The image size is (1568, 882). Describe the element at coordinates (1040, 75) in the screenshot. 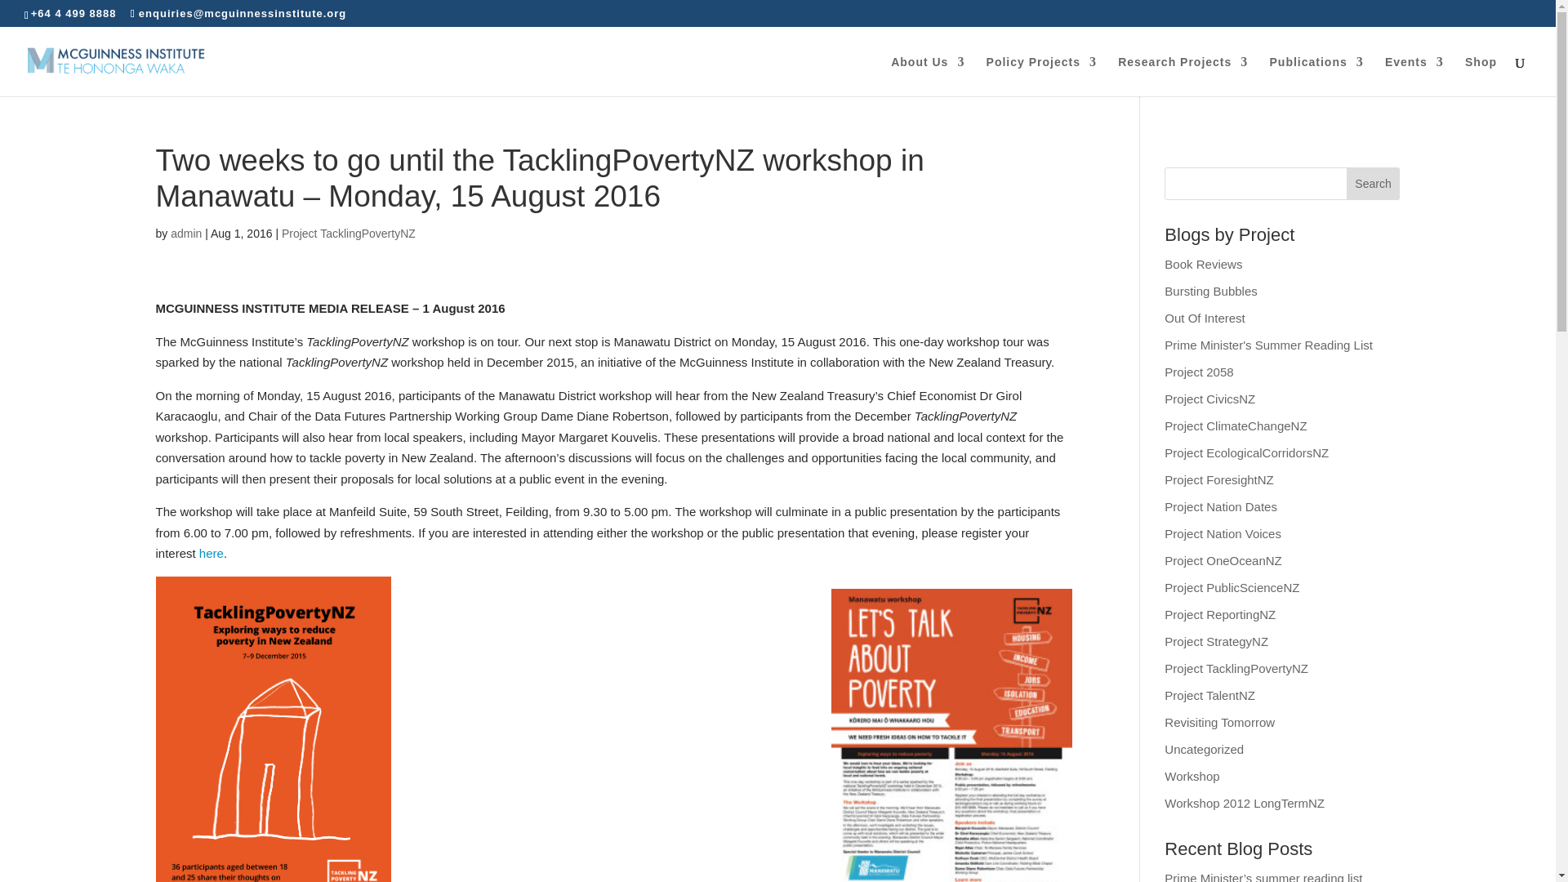

I see `Policy Projects` at that location.